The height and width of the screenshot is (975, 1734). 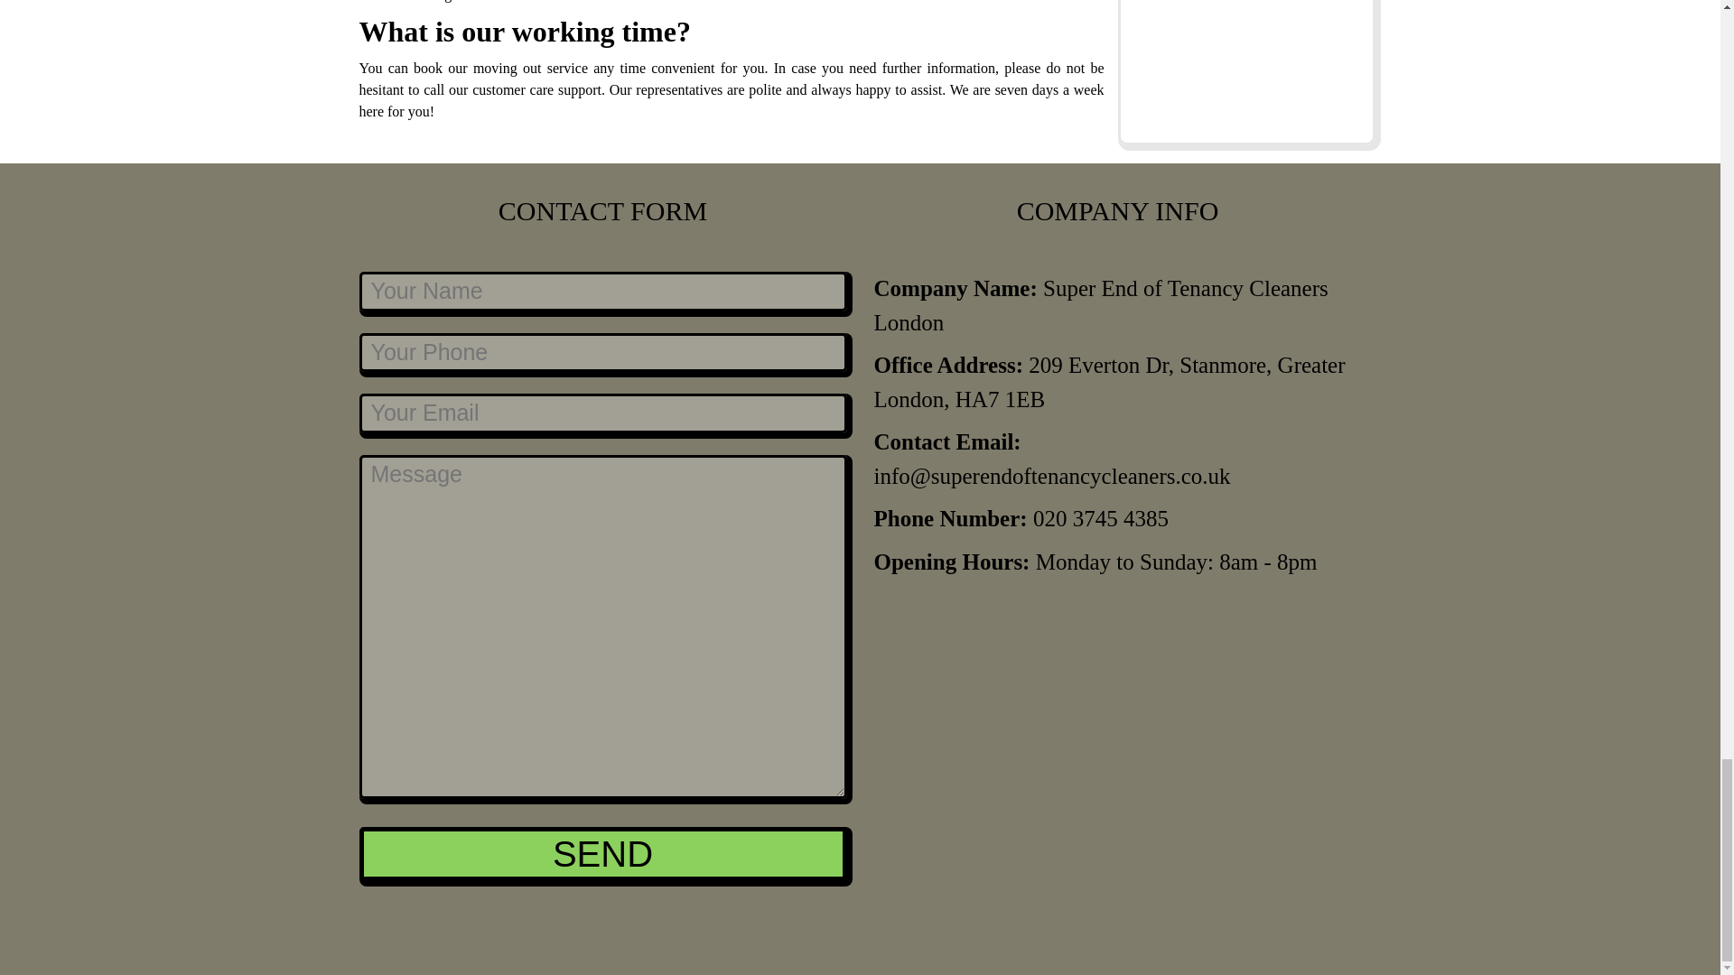 What do you see at coordinates (603, 854) in the screenshot?
I see `Send` at bounding box center [603, 854].